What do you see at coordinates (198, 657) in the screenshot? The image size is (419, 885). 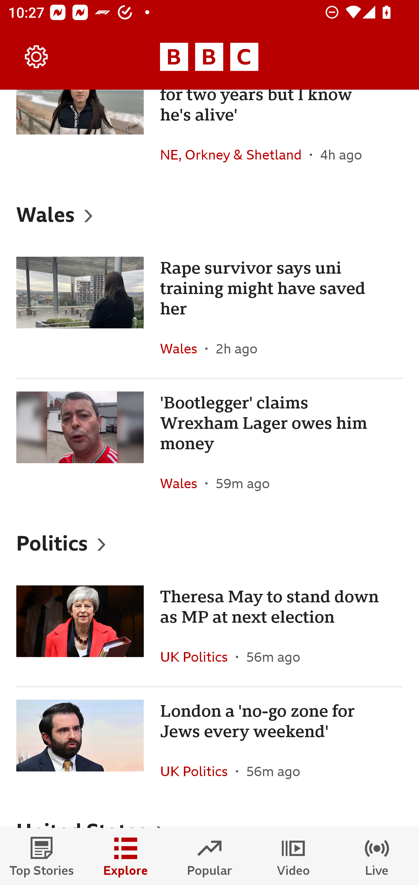 I see `UK Politics In the section UK Politics` at bounding box center [198, 657].